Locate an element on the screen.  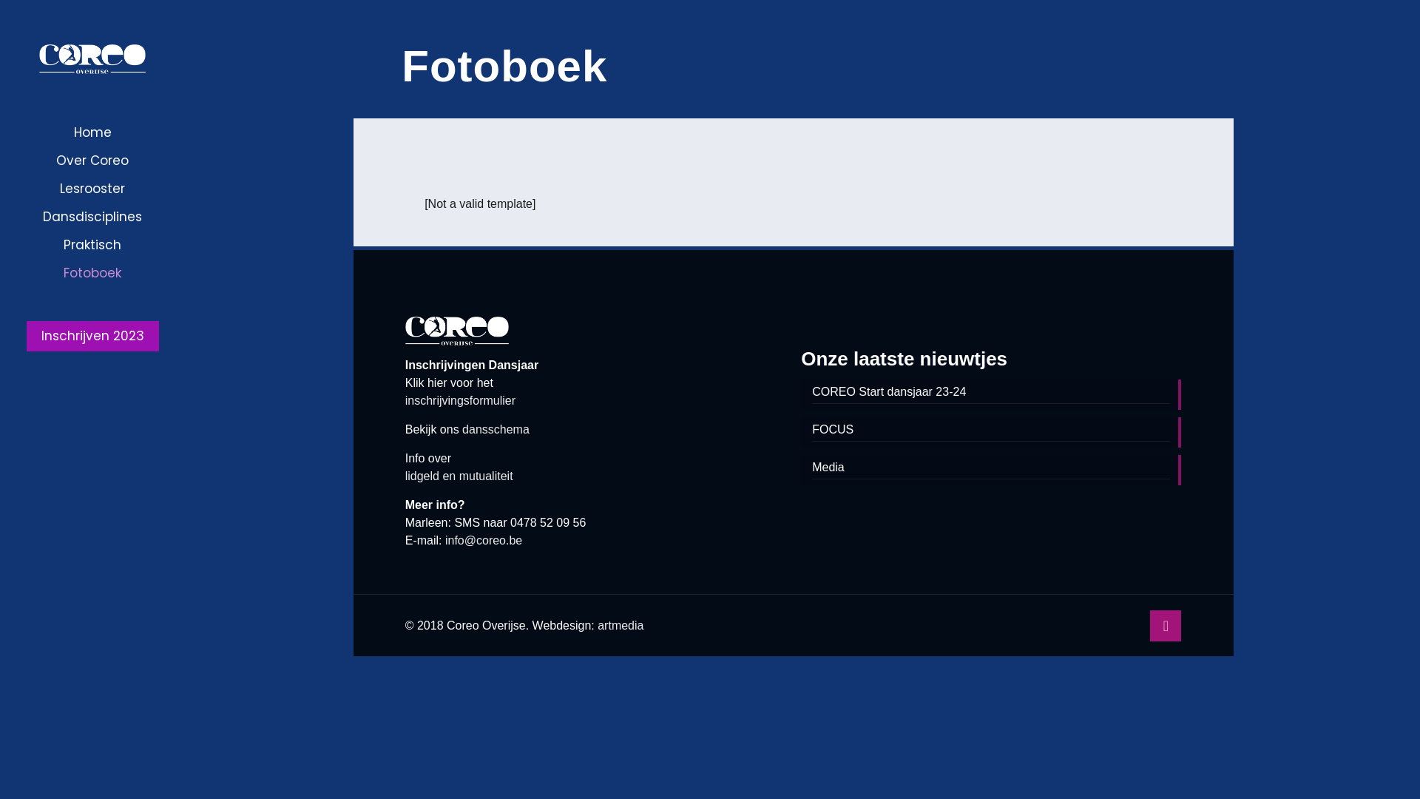
inschrijvingsformulier is located at coordinates (460, 401).